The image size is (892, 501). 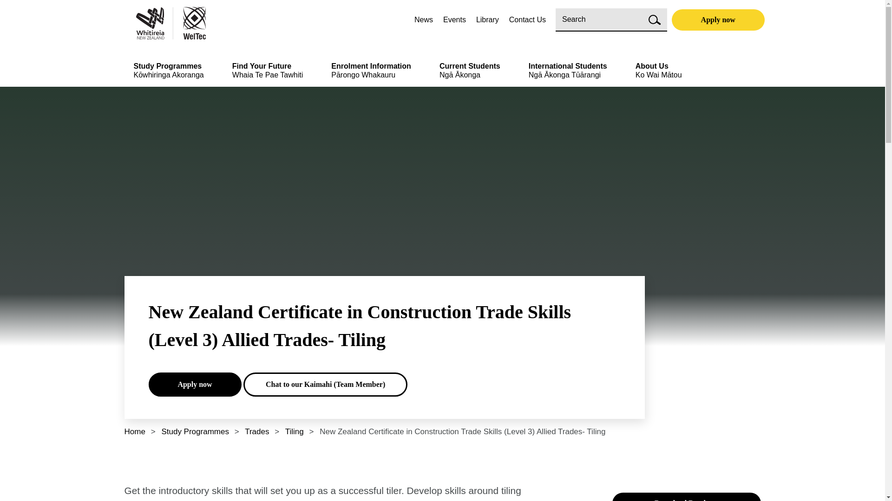 What do you see at coordinates (220, 23) in the screenshot?
I see `Go to the 'Home' page` at bounding box center [220, 23].